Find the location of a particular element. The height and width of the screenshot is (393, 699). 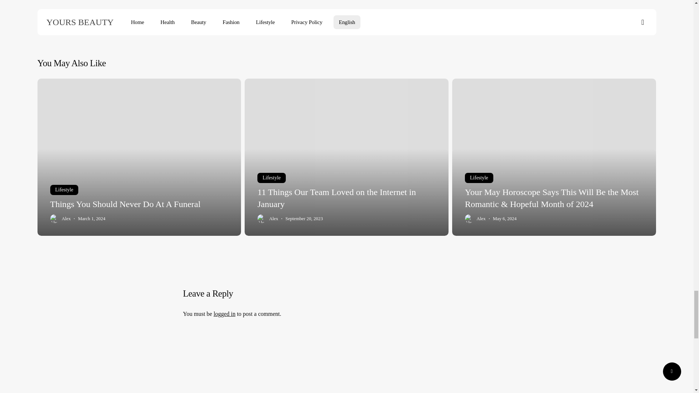

11 Things Our Team Loved on the Internet in January is located at coordinates (336, 198).